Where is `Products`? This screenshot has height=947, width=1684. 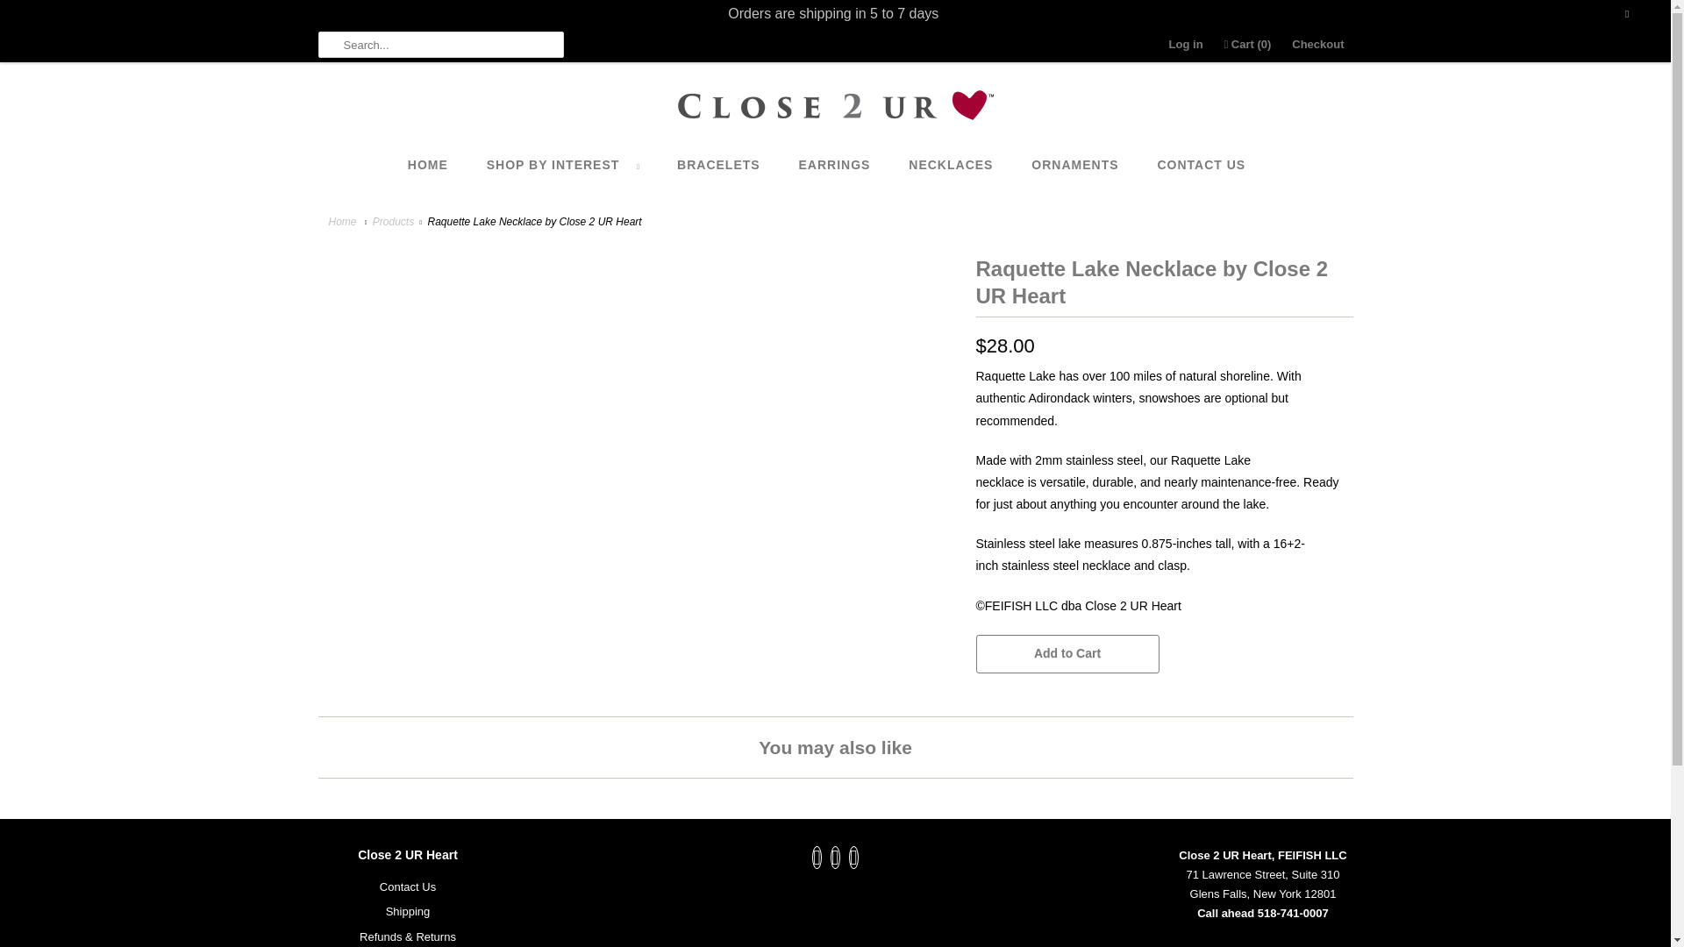
Products is located at coordinates (393, 222).